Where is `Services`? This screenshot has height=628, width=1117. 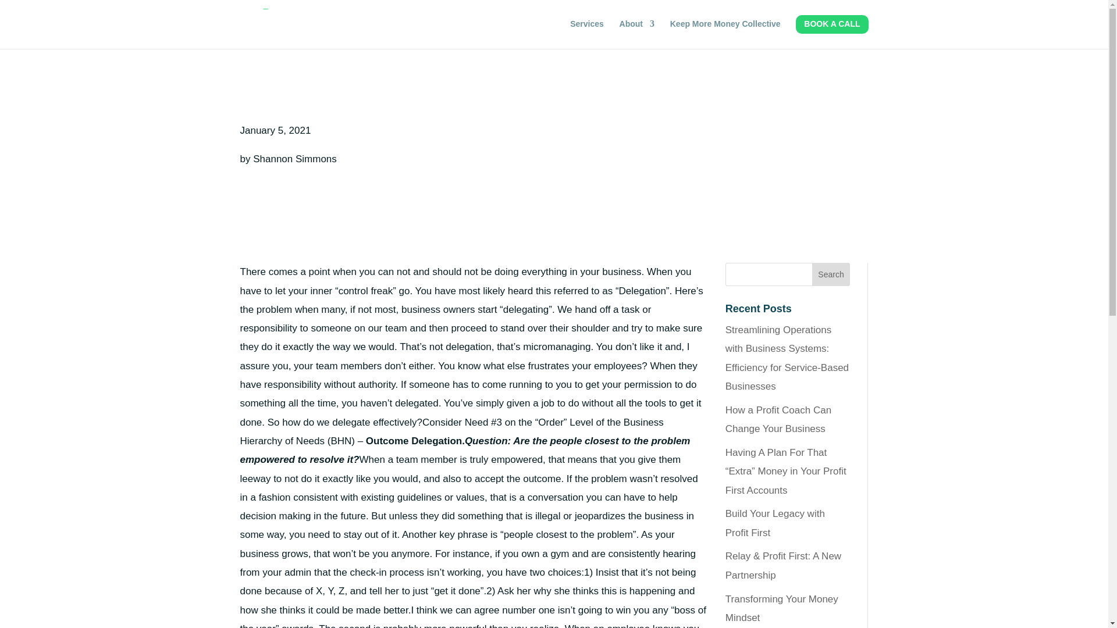 Services is located at coordinates (586, 31).